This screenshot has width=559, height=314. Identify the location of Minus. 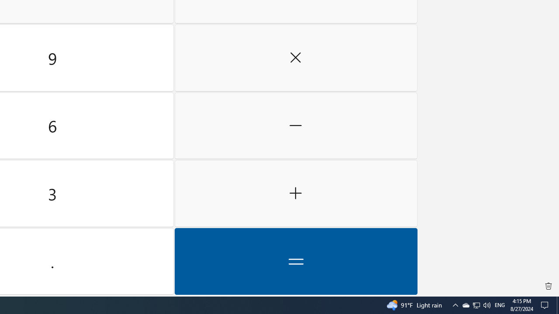
(476, 305).